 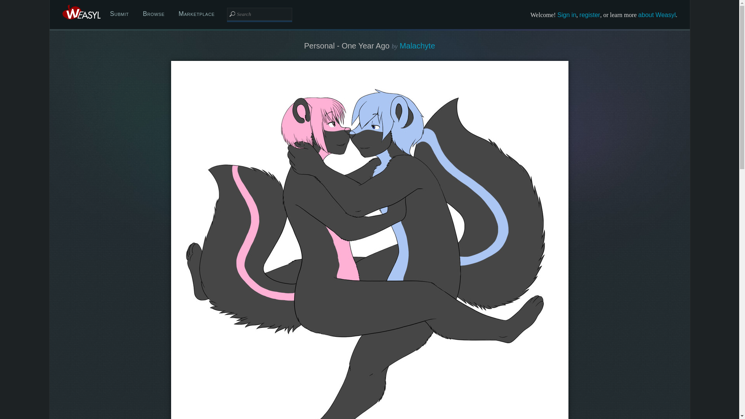 What do you see at coordinates (657, 15) in the screenshot?
I see `about Weasyl` at bounding box center [657, 15].